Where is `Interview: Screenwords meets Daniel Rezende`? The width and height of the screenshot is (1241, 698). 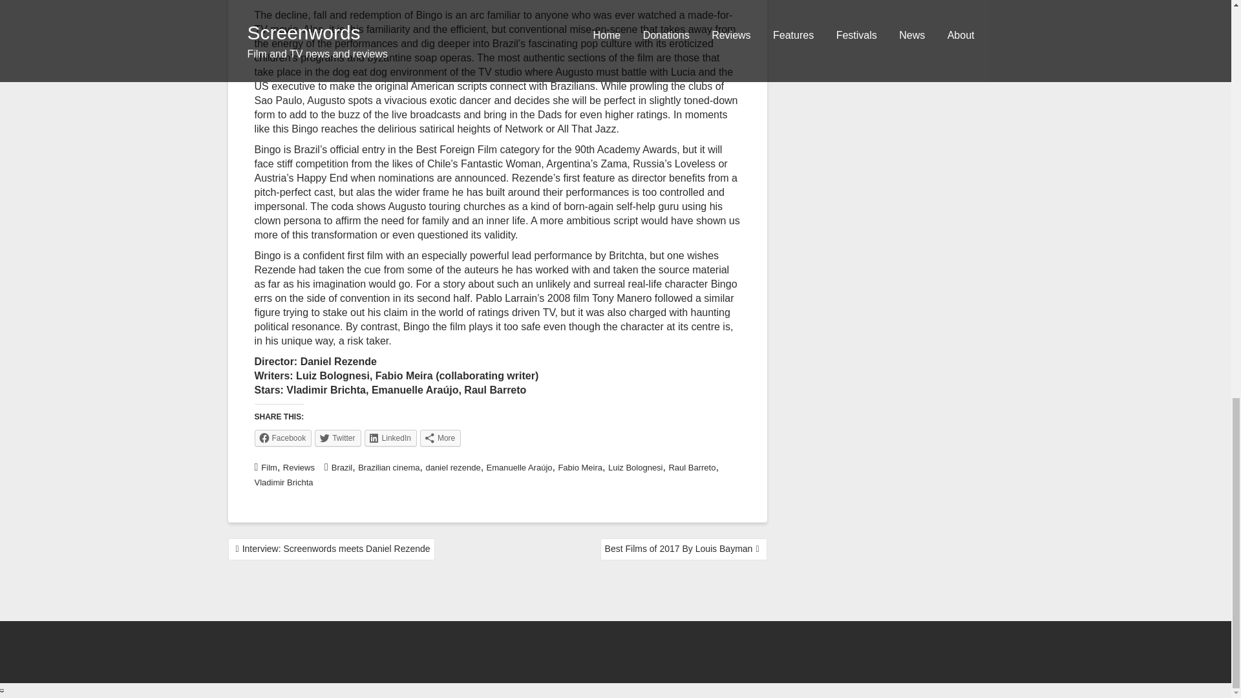 Interview: Screenwords meets Daniel Rezende is located at coordinates (331, 549).